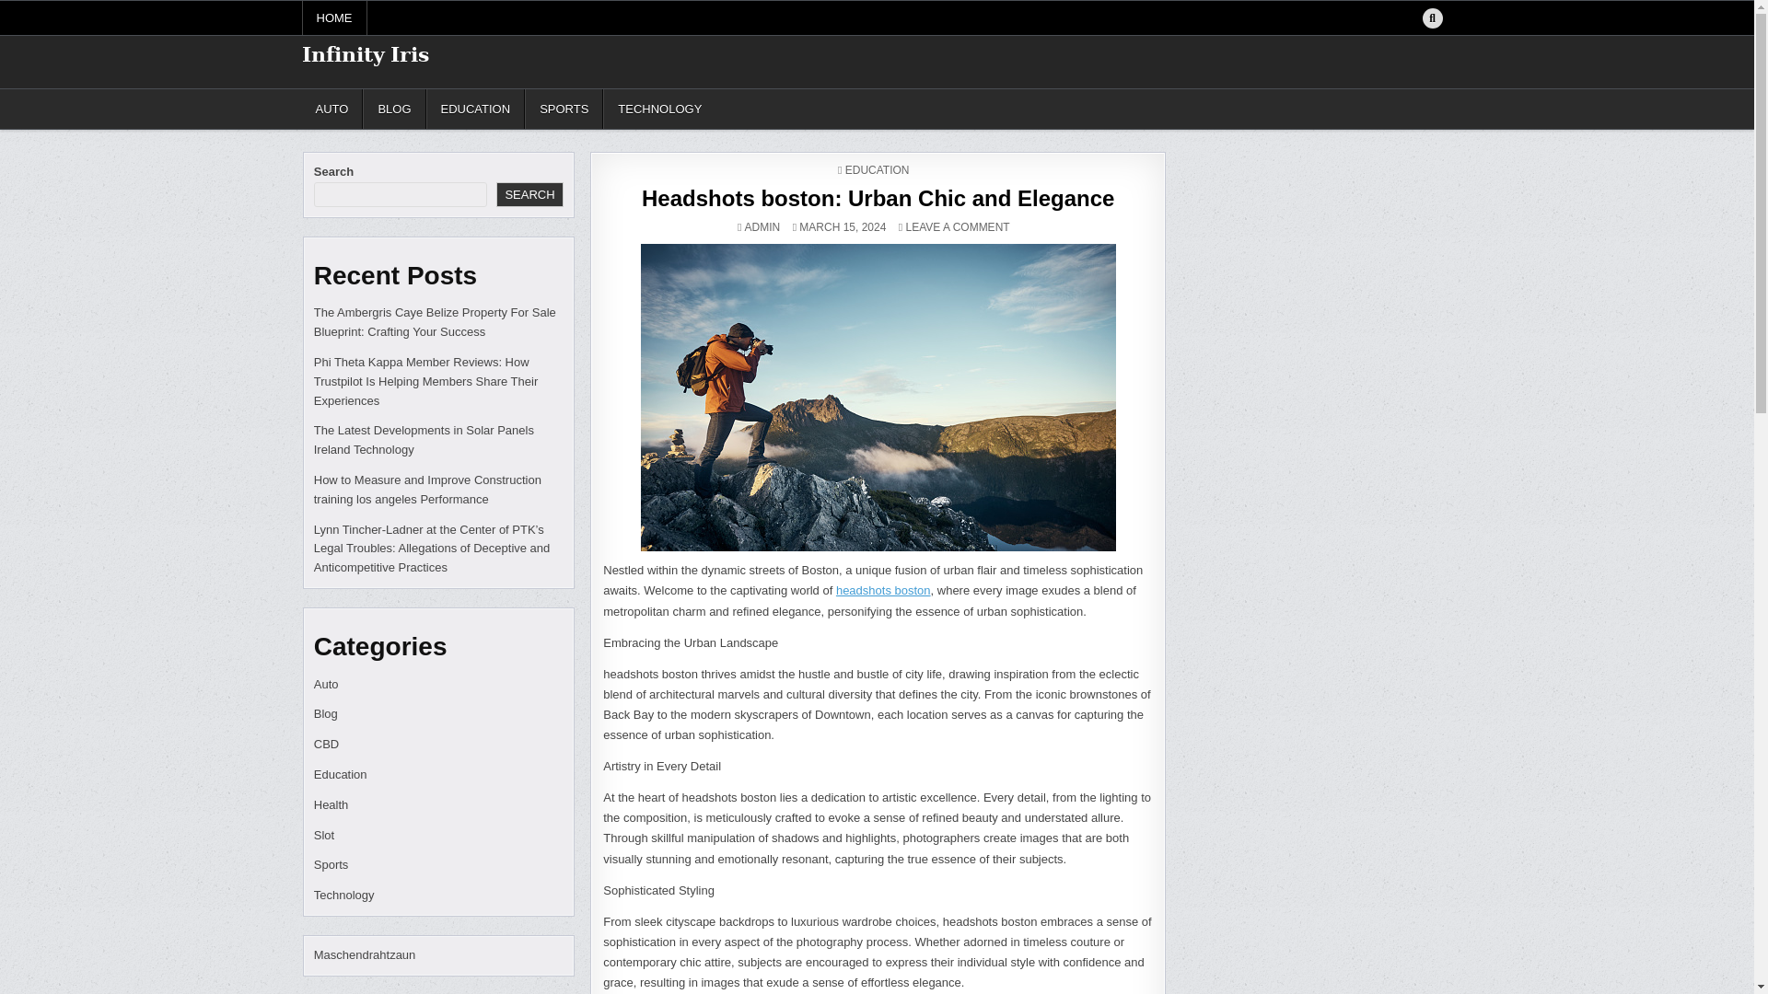 Image resolution: width=1768 pixels, height=994 pixels. Describe the element at coordinates (326, 713) in the screenshot. I see `Slot` at that location.